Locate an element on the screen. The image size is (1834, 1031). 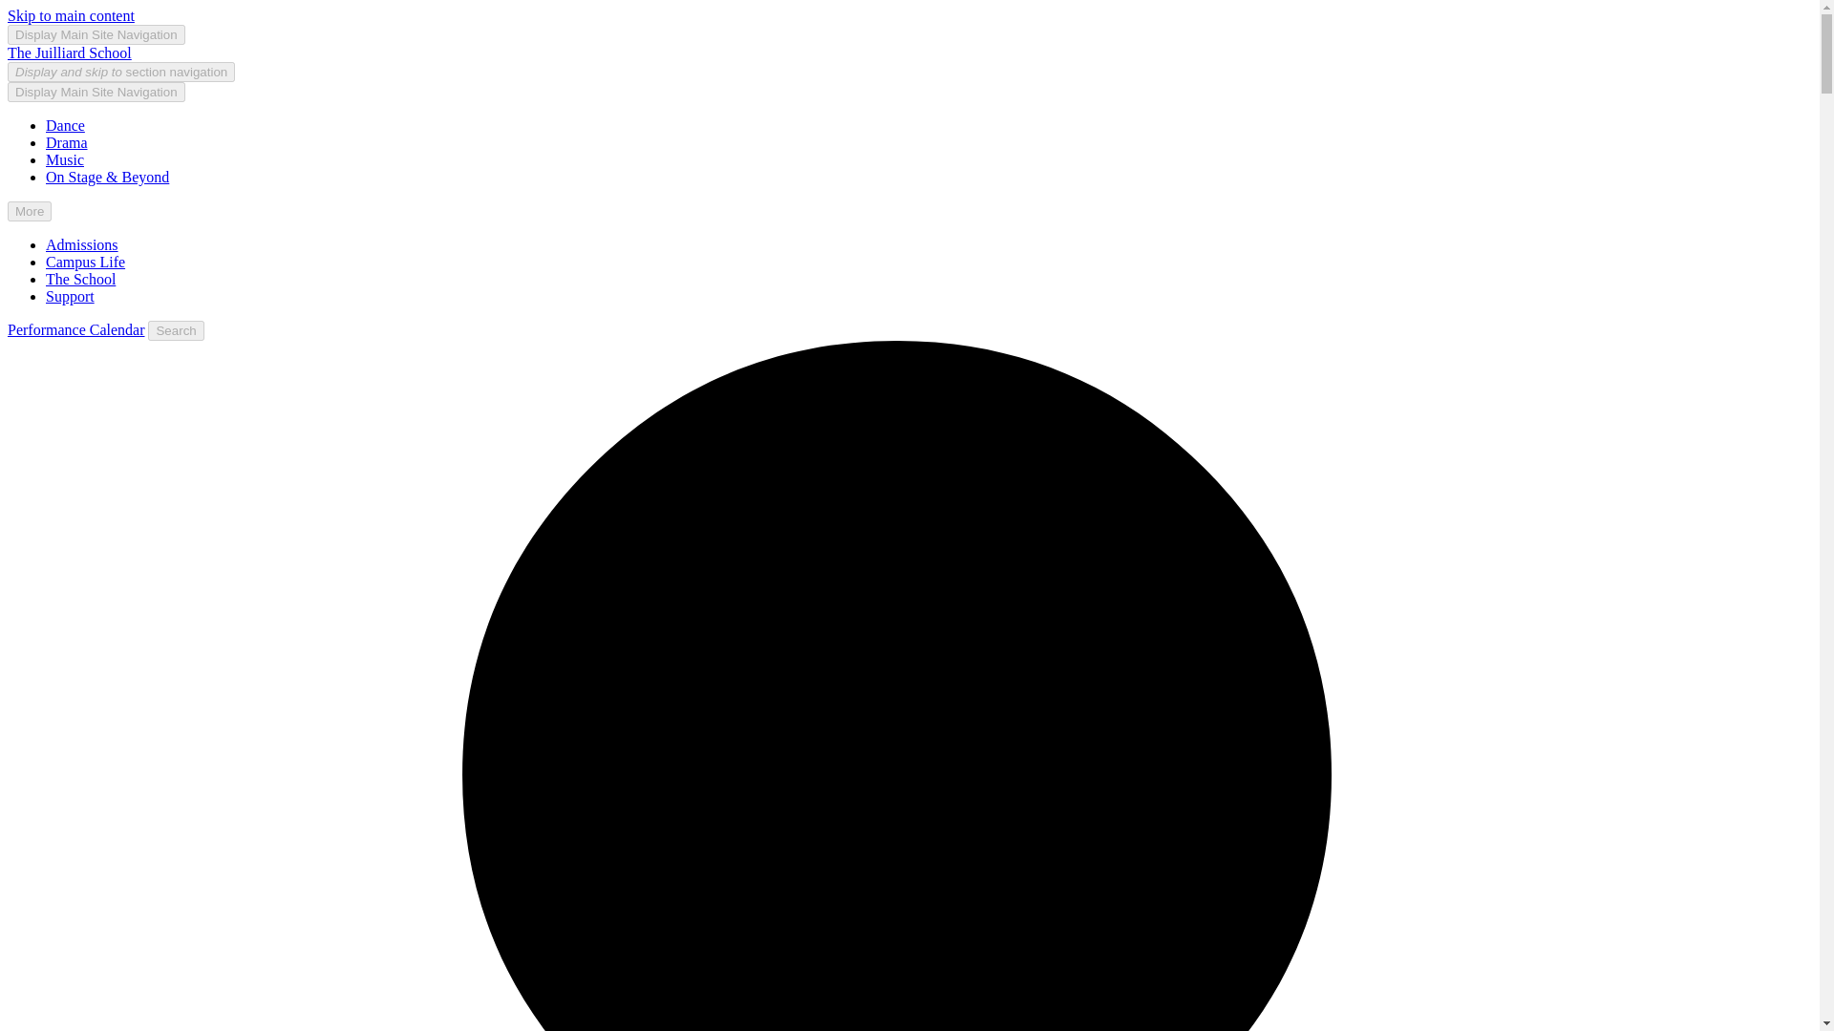
Support is located at coordinates (71, 296).